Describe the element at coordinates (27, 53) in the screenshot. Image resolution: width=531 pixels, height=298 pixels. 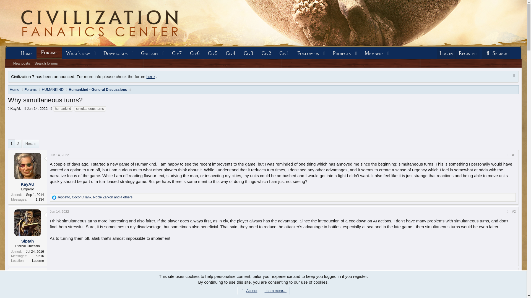
I see `Jun 14, 2022 at 4:52 PM` at that location.